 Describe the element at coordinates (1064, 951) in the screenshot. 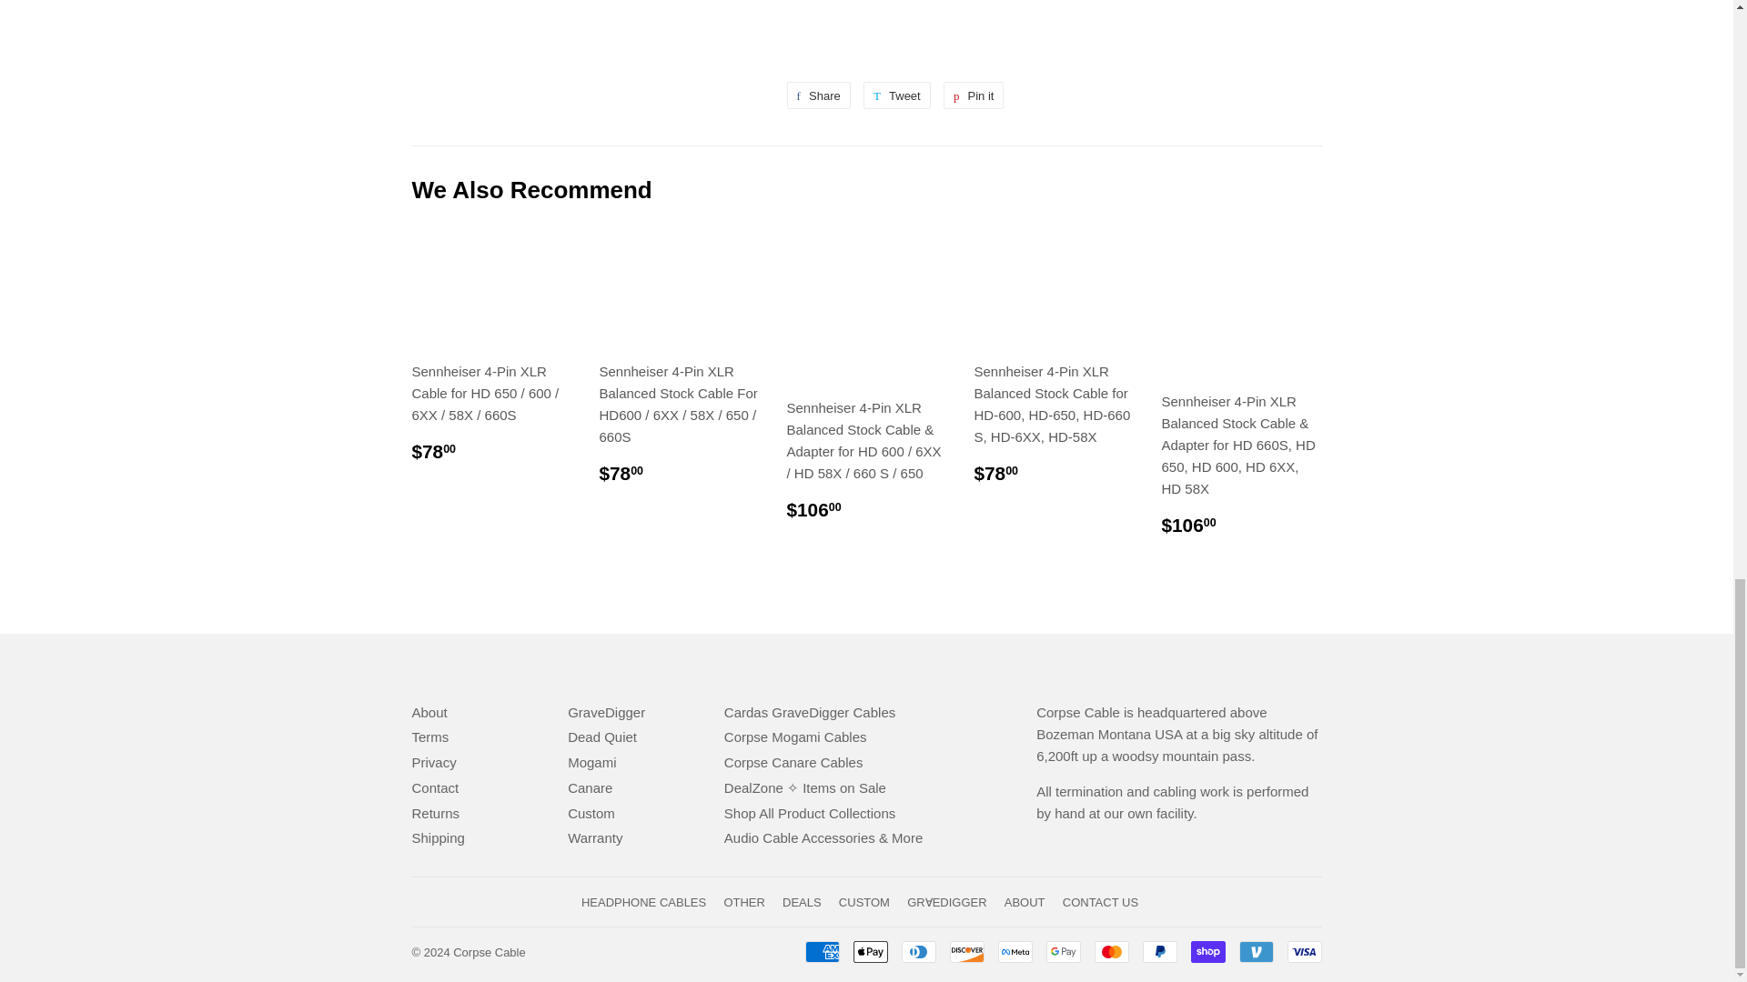

I see `Google Pay` at that location.